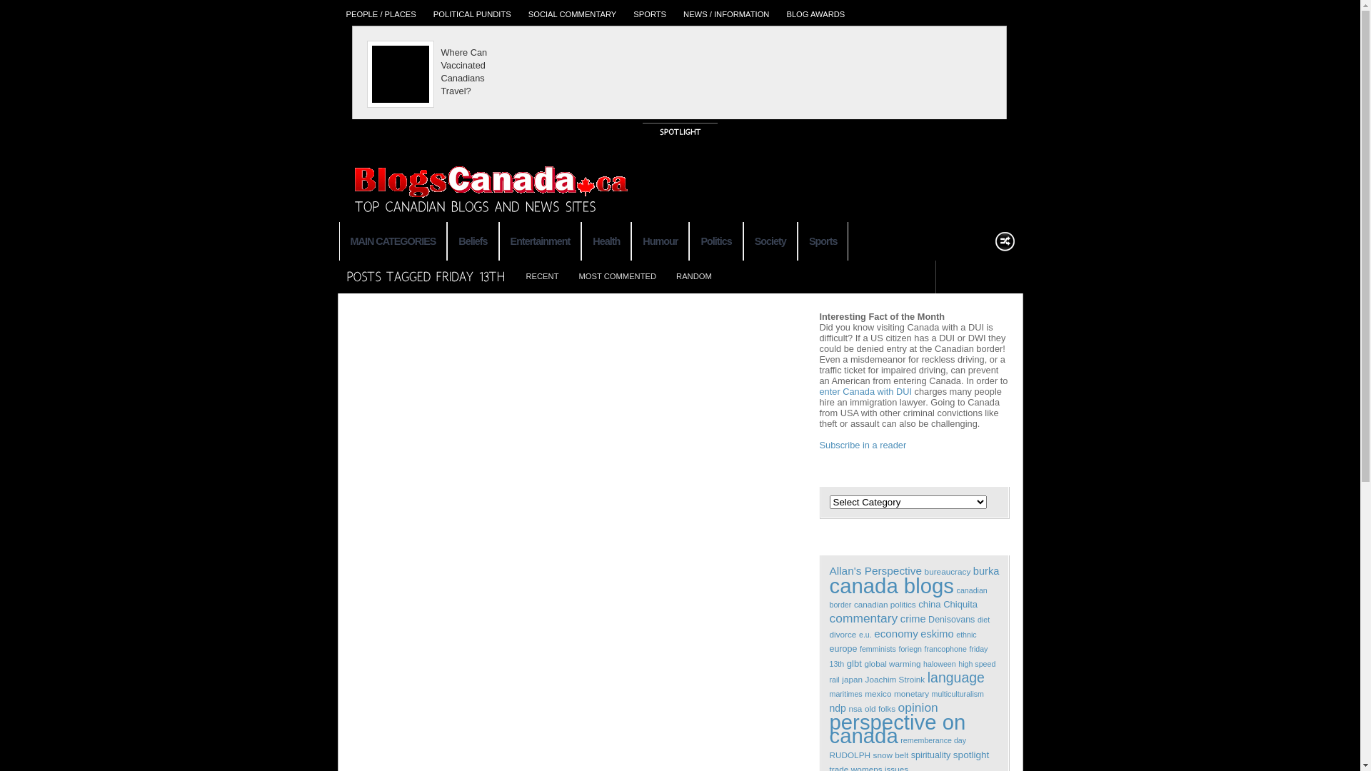 Image resolution: width=1371 pixels, height=771 pixels. I want to click on Chiquita, so click(960, 604).